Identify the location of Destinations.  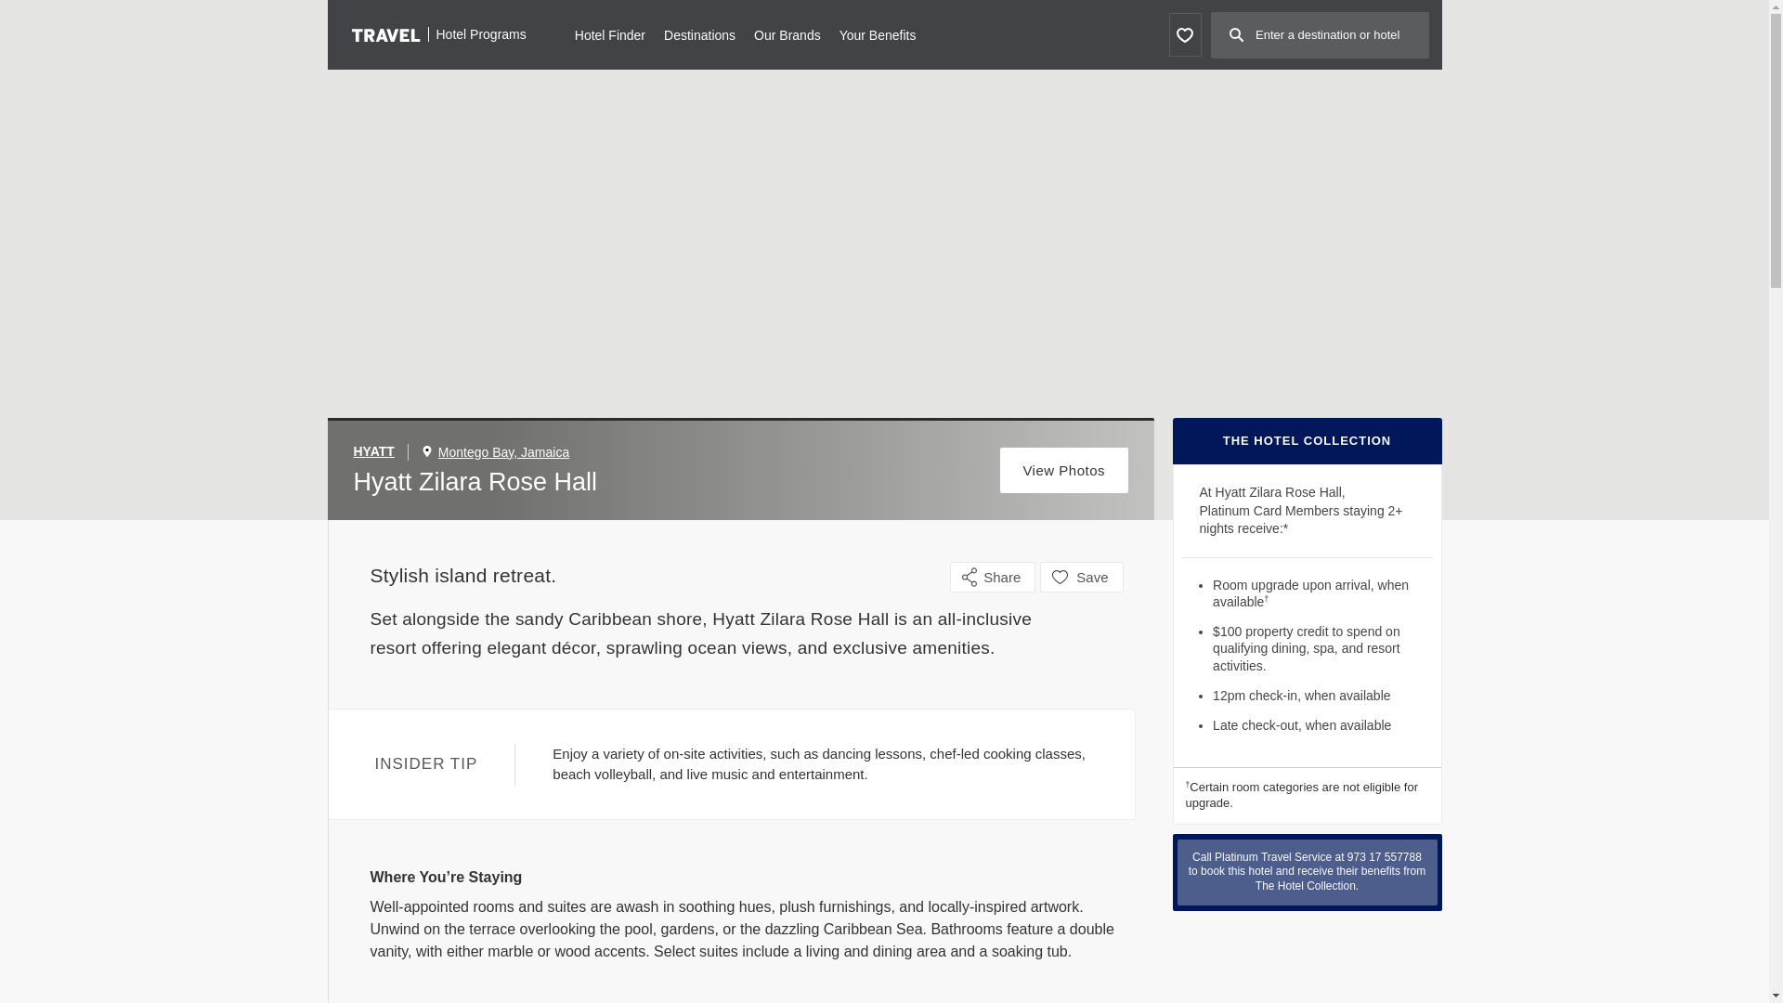
(698, 33).